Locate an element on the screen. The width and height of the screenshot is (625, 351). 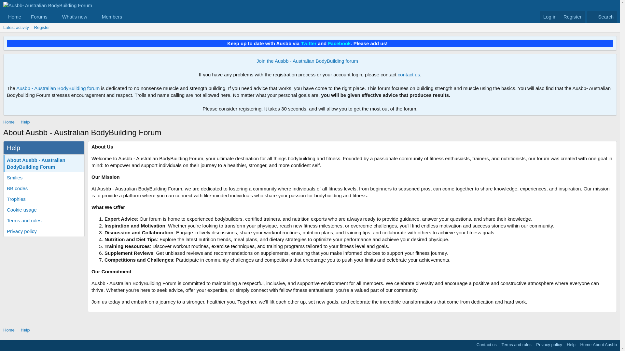
Latest activity is located at coordinates (16, 28).